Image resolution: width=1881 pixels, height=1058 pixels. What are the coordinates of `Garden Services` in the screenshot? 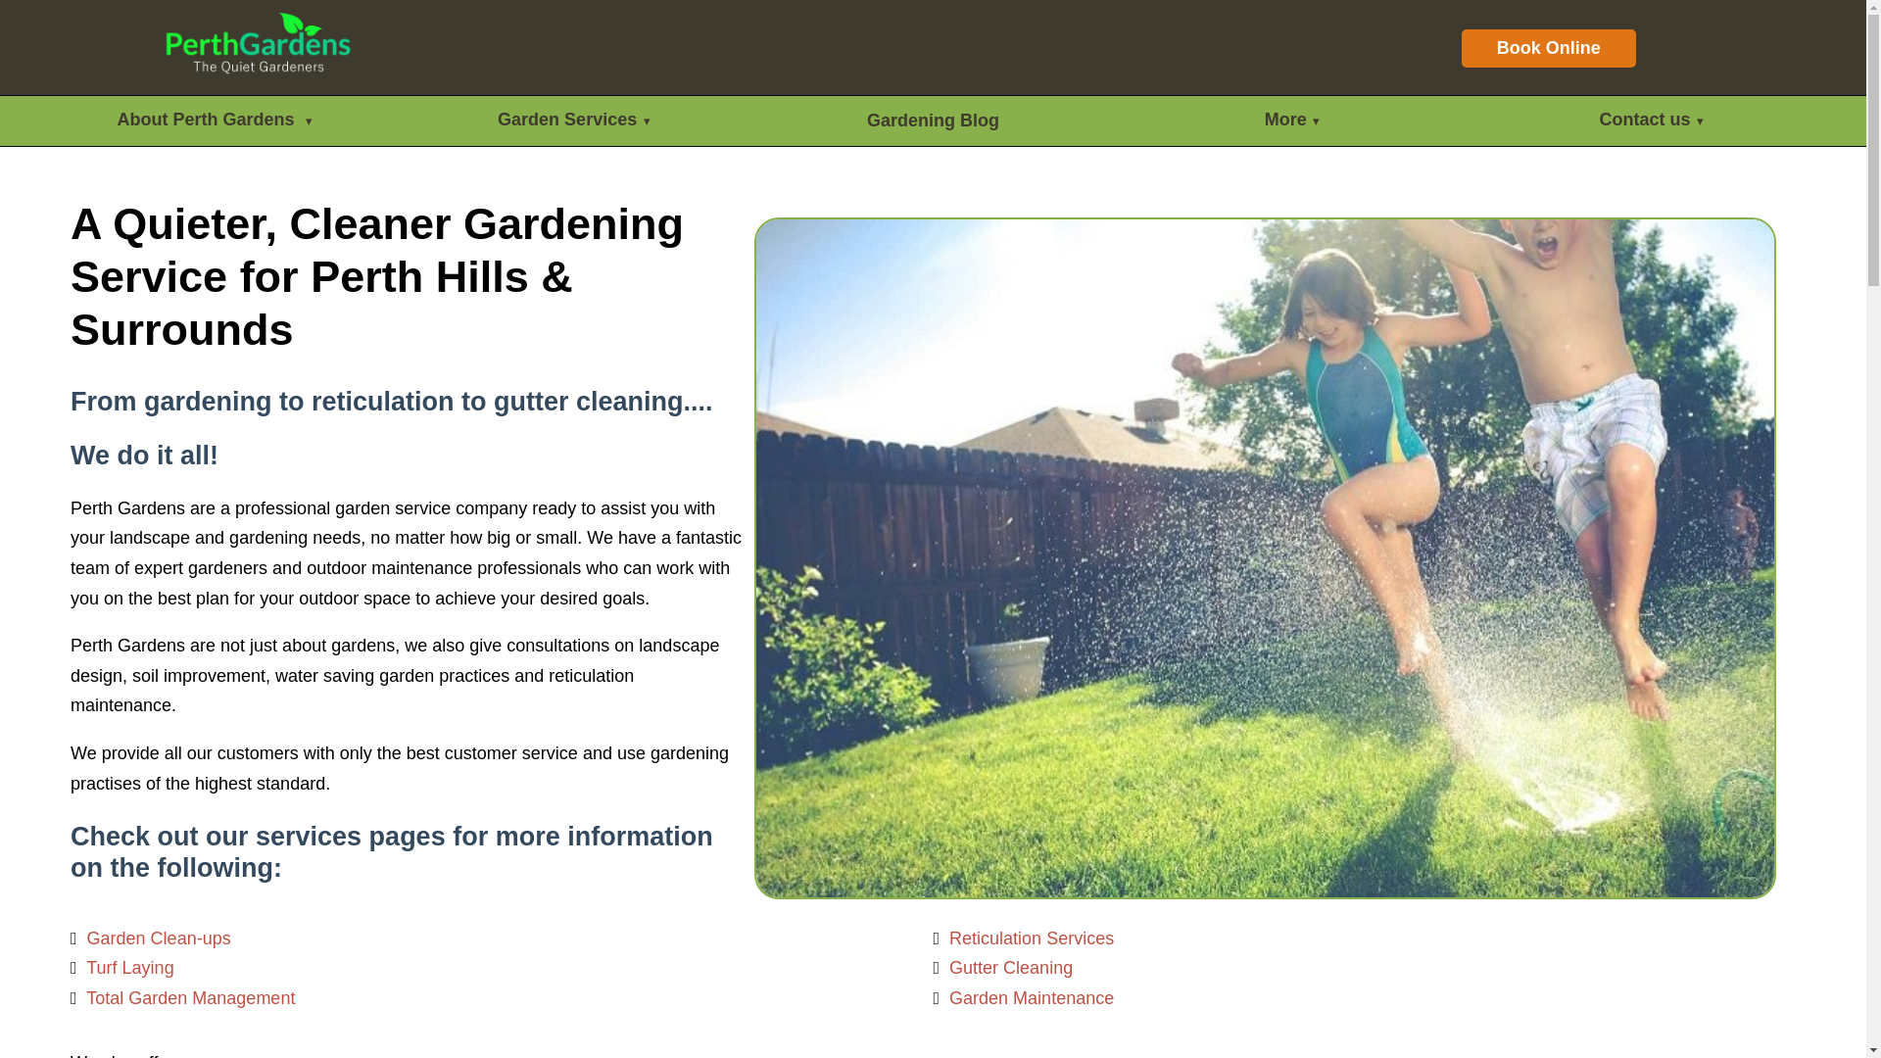 It's located at (573, 121).